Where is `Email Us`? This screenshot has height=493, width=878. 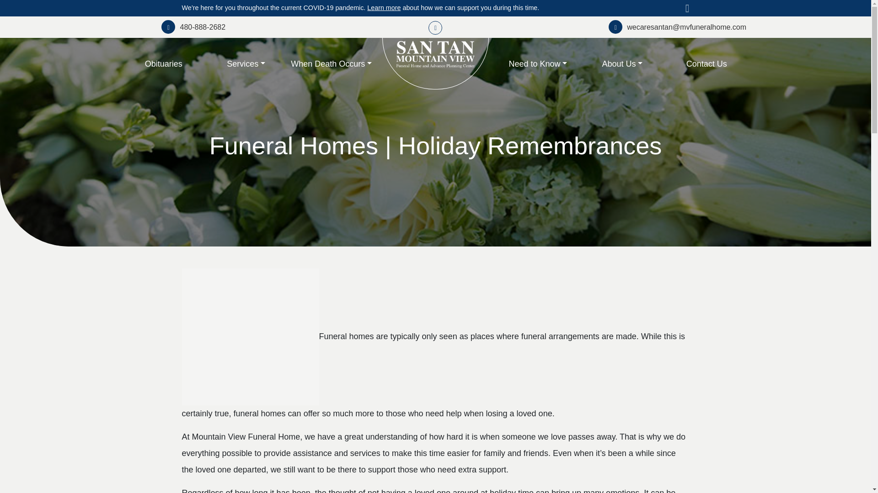 Email Us is located at coordinates (677, 27).